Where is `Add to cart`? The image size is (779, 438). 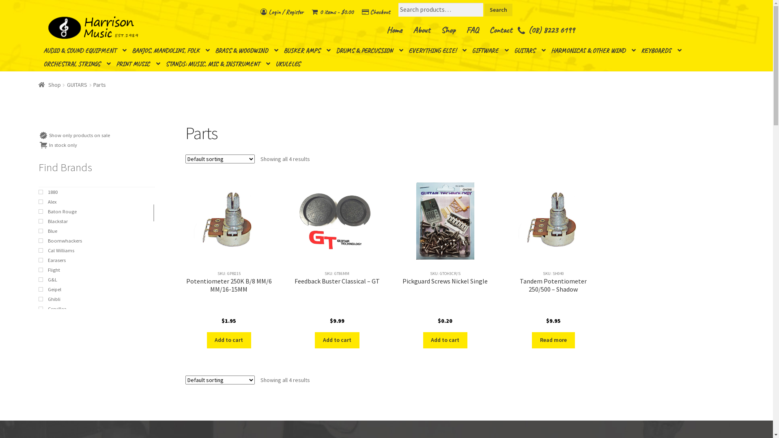 Add to cart is located at coordinates (229, 340).